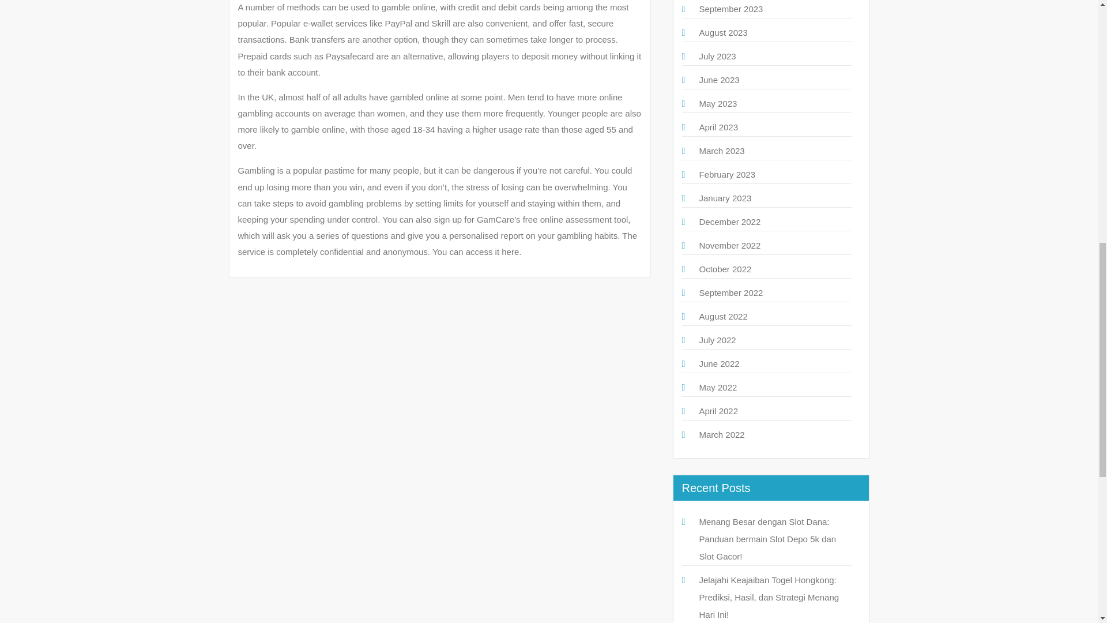 The height and width of the screenshot is (623, 1107). Describe the element at coordinates (717, 103) in the screenshot. I see `May 2023` at that location.